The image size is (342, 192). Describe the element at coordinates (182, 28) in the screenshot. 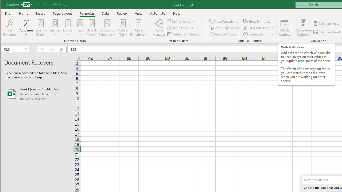

I see `Use in Formula` at that location.